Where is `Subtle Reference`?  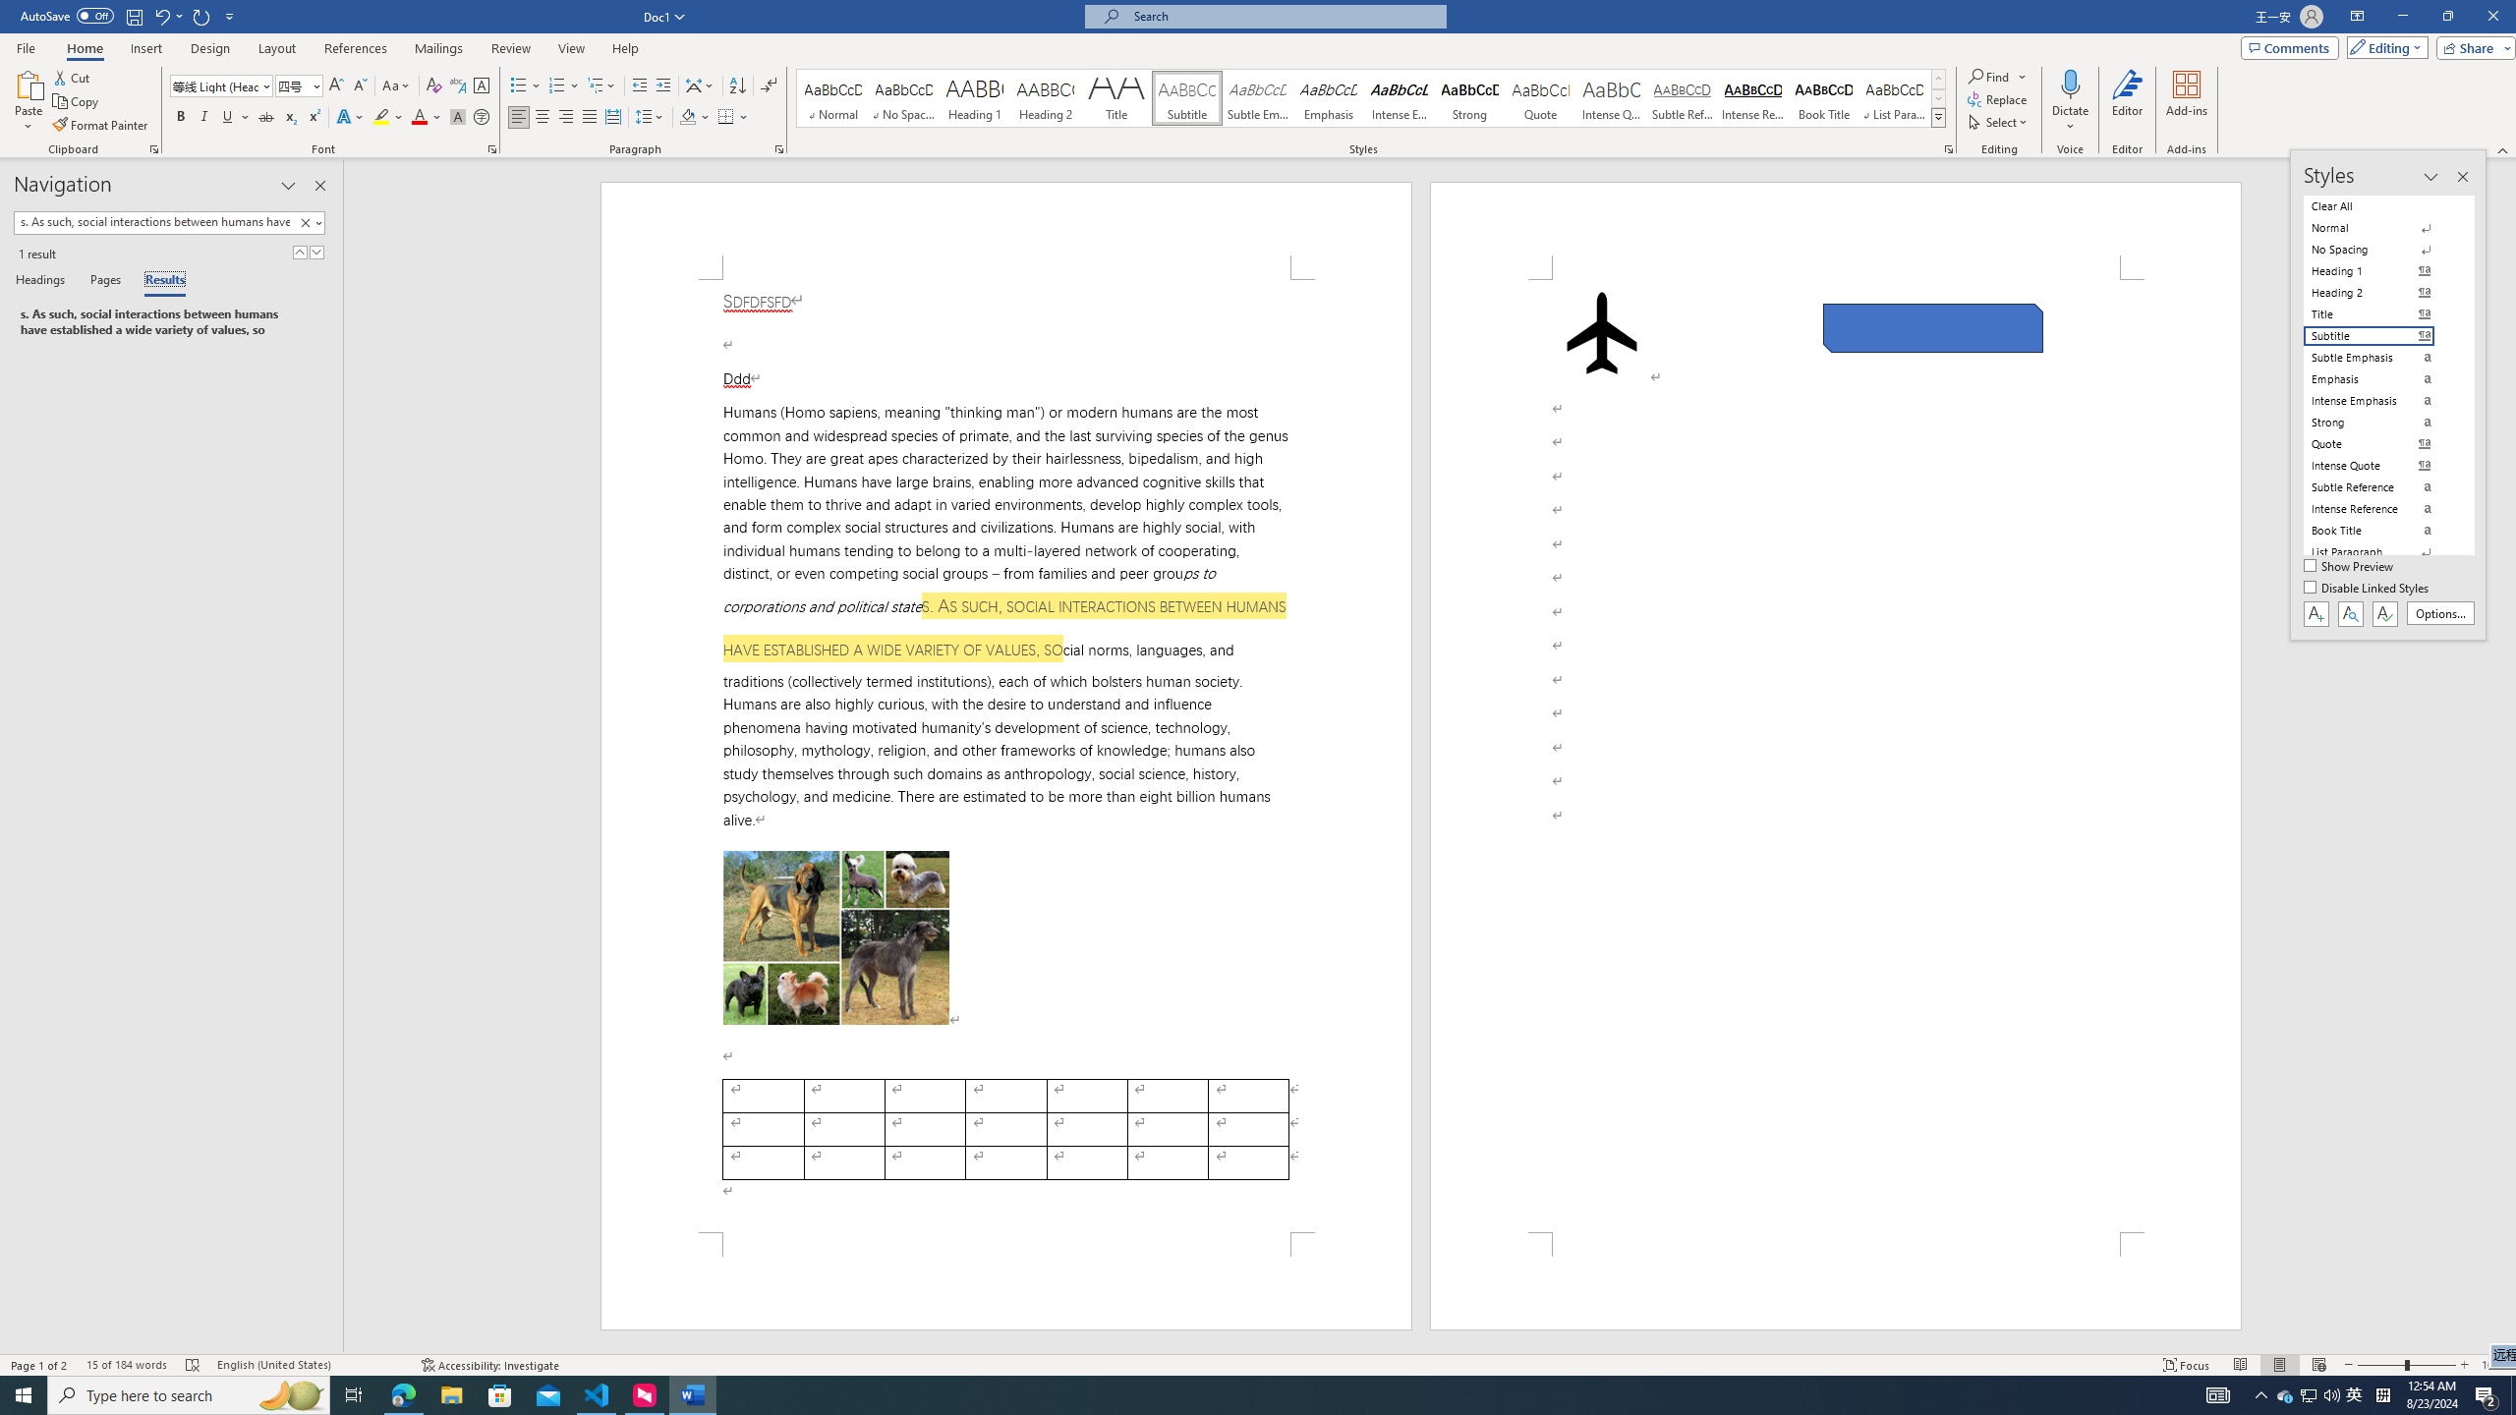
Subtle Reference is located at coordinates (1683, 98).